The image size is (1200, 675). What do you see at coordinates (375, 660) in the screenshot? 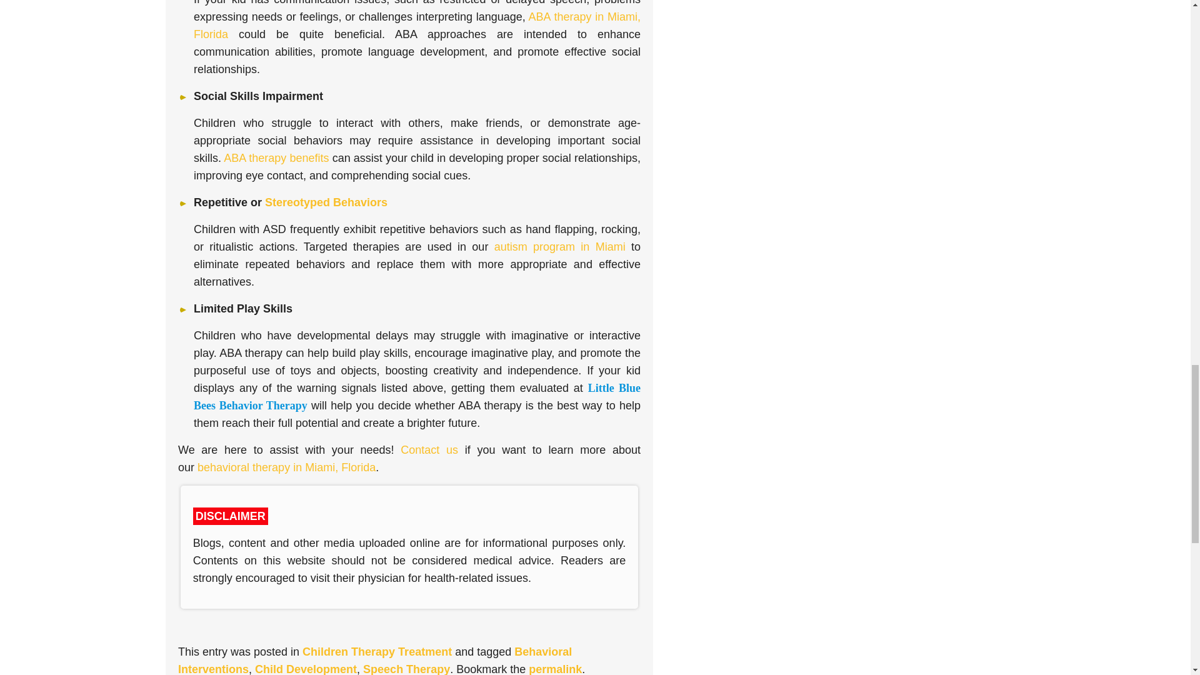
I see `Behavioral Interventions` at bounding box center [375, 660].